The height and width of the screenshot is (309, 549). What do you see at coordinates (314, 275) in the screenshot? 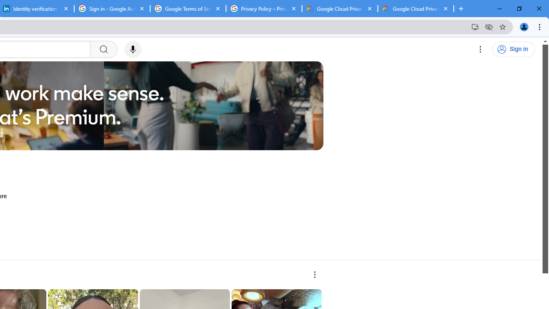
I see `More actions` at bounding box center [314, 275].